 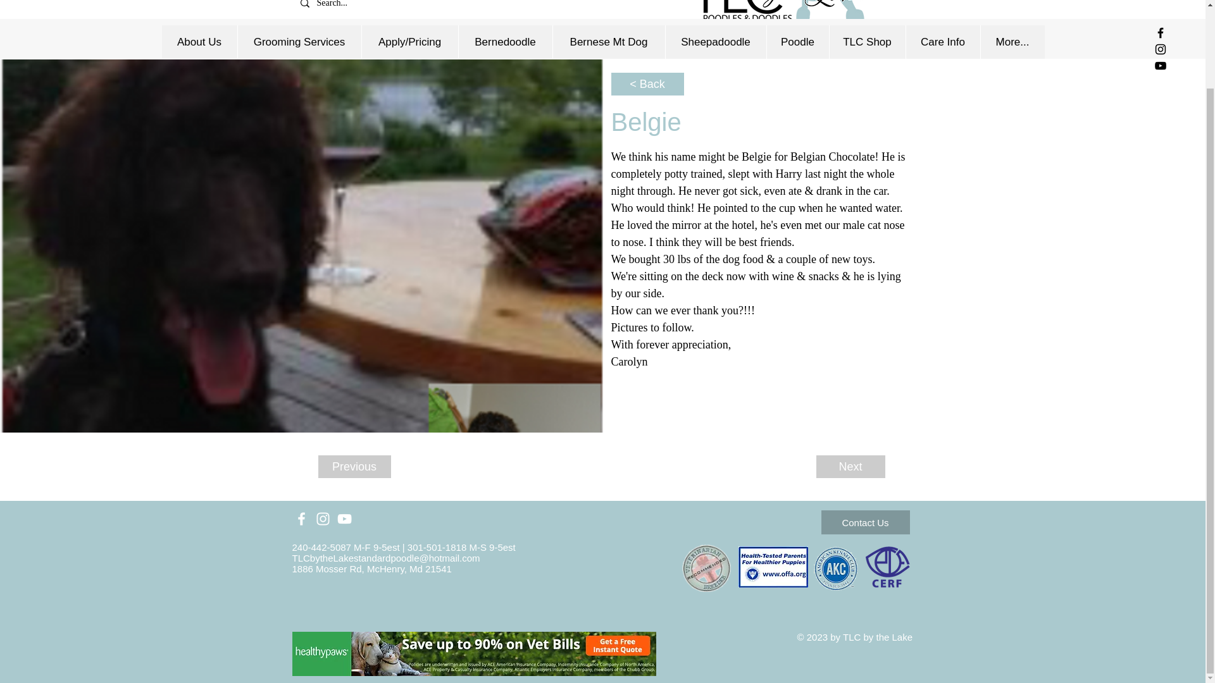 What do you see at coordinates (607, 42) in the screenshot?
I see `Bernese Mt Dog` at bounding box center [607, 42].